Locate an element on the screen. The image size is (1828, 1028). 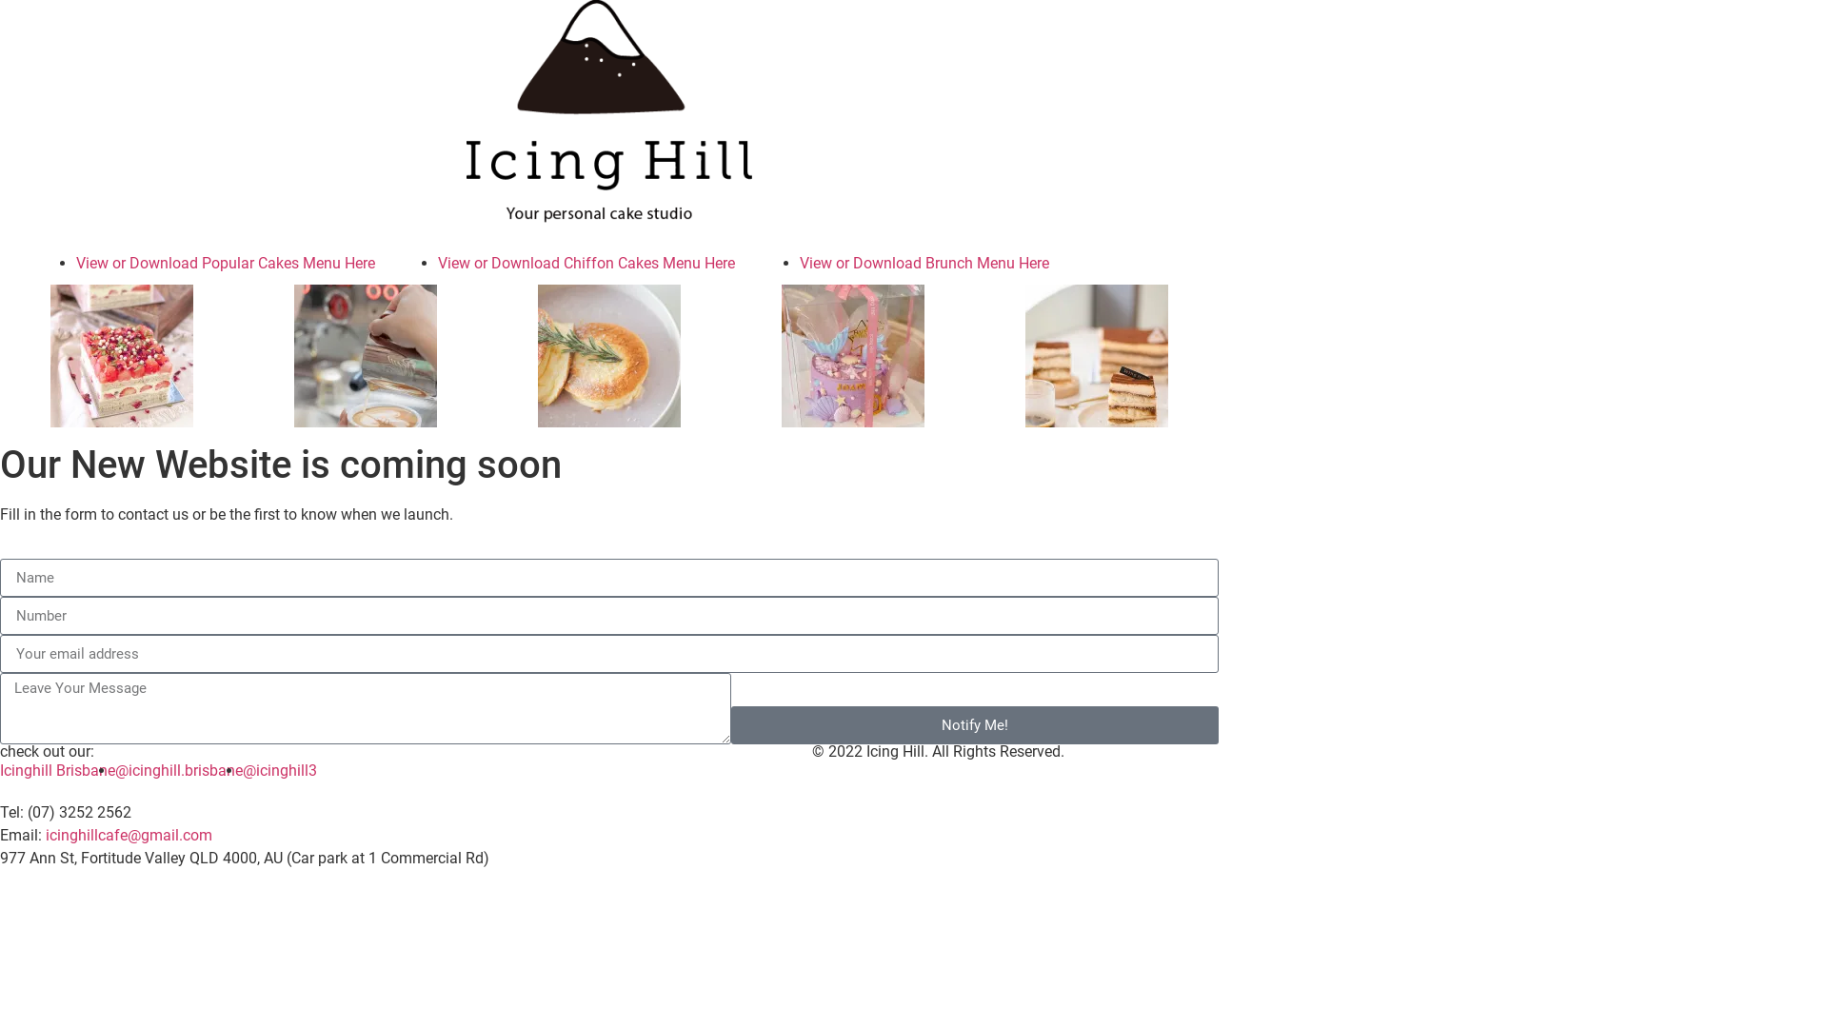
@icinghill.brisbane is located at coordinates (179, 771).